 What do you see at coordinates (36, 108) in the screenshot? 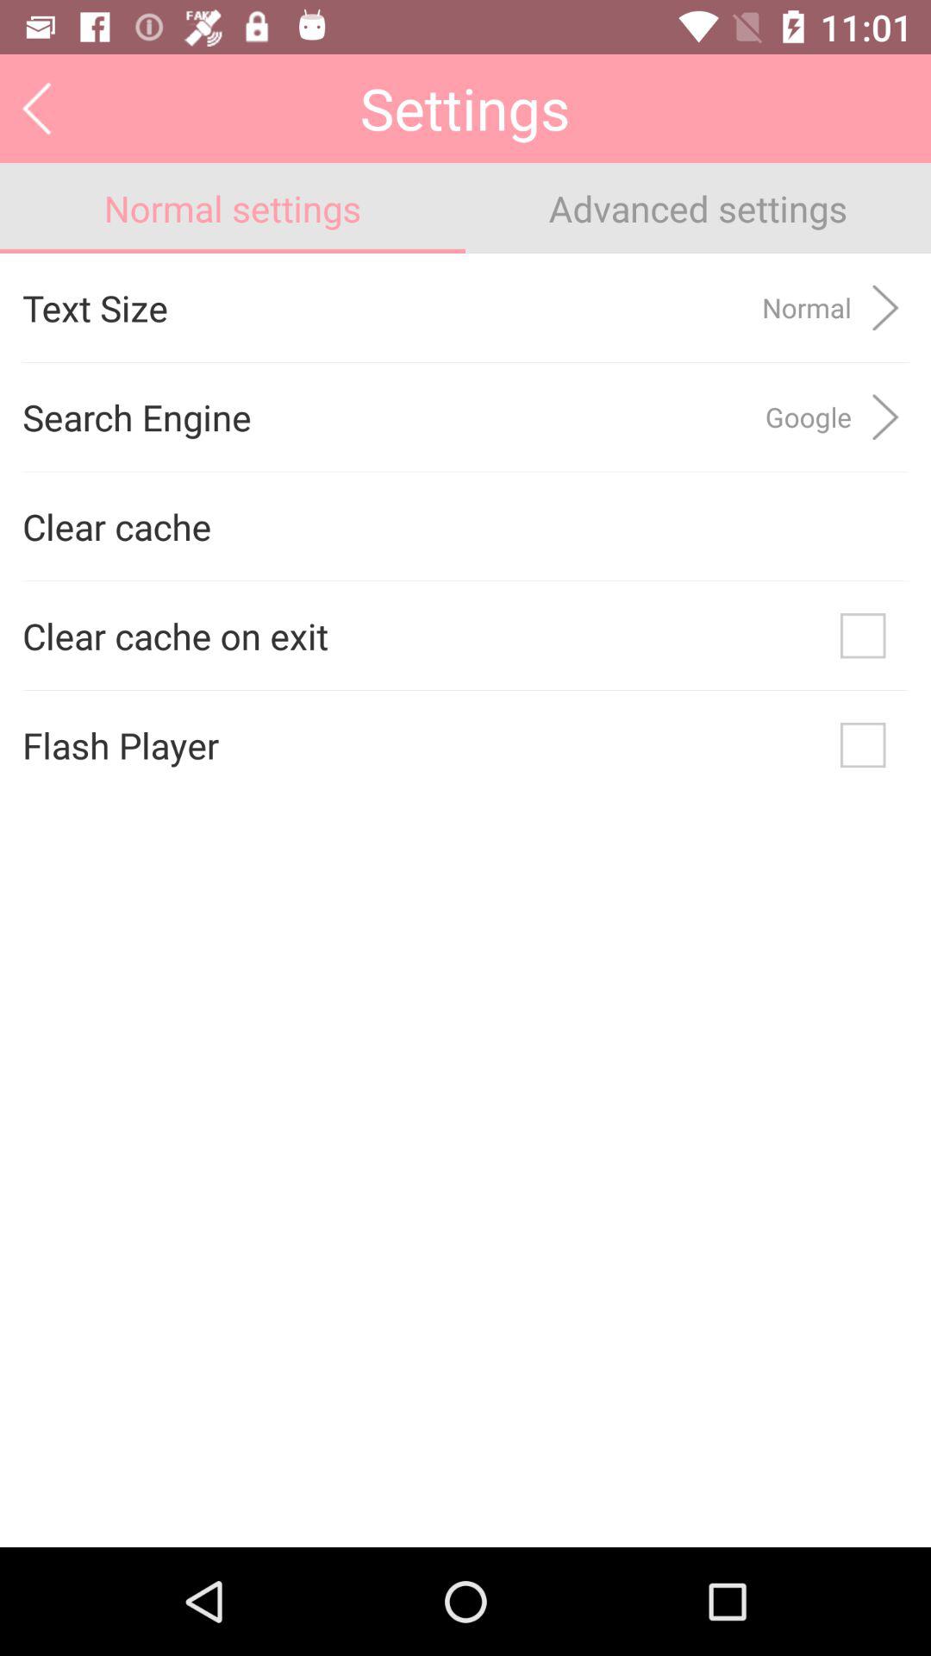
I see `select the icon next to settings app` at bounding box center [36, 108].